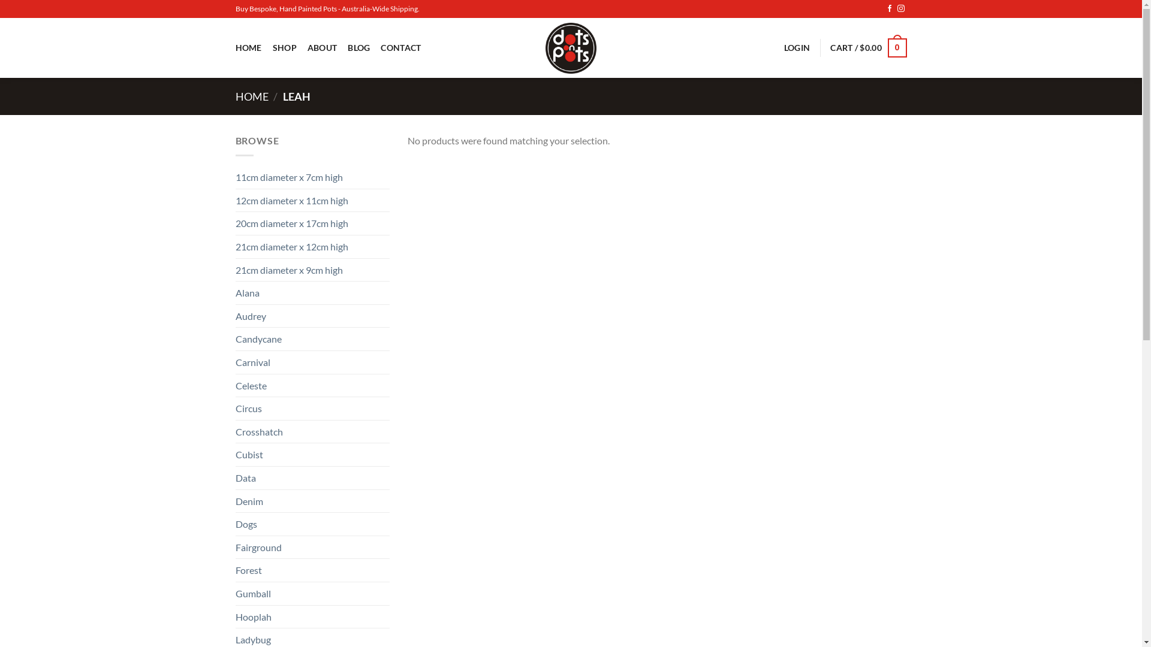 The height and width of the screenshot is (647, 1151). Describe the element at coordinates (312, 339) in the screenshot. I see `Candycane` at that location.